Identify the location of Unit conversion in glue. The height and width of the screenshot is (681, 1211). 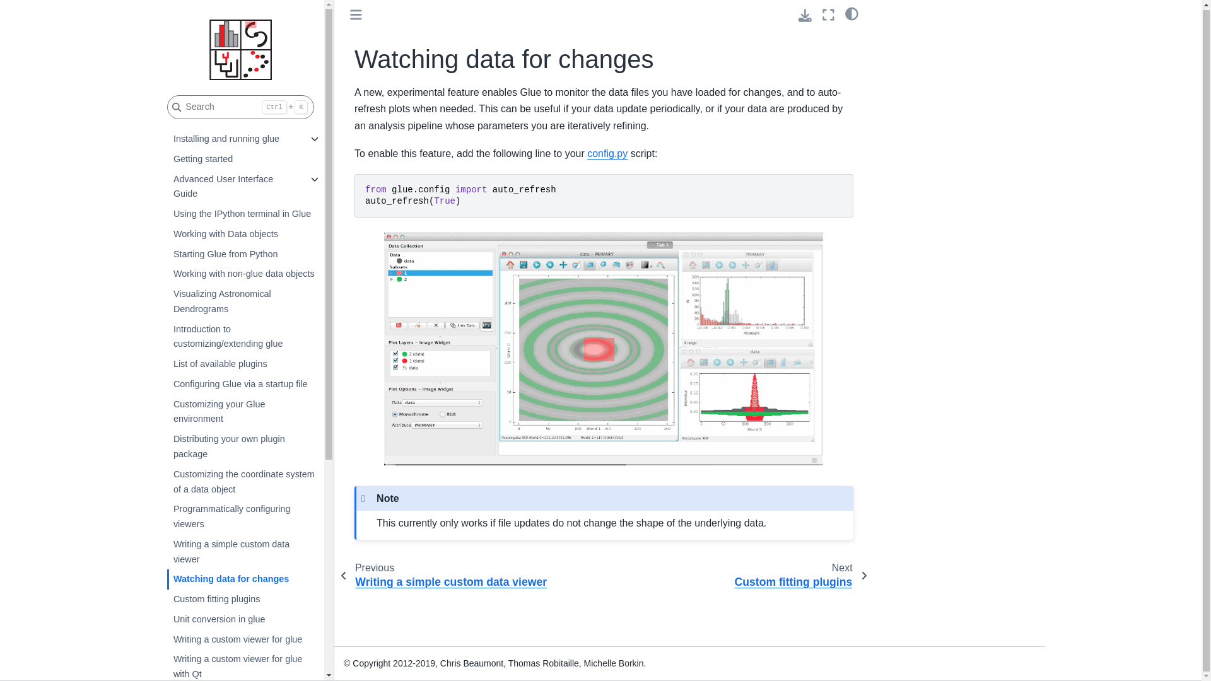
(244, 619).